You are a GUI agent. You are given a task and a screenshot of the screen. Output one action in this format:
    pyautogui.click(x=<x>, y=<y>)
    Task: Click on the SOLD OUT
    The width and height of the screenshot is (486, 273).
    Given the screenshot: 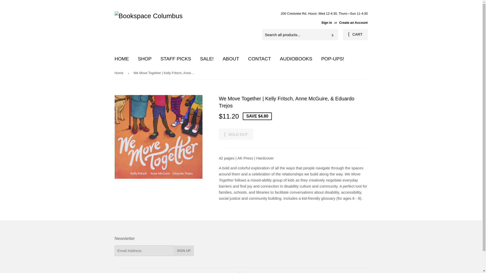 What is the action you would take?
    pyautogui.click(x=236, y=134)
    